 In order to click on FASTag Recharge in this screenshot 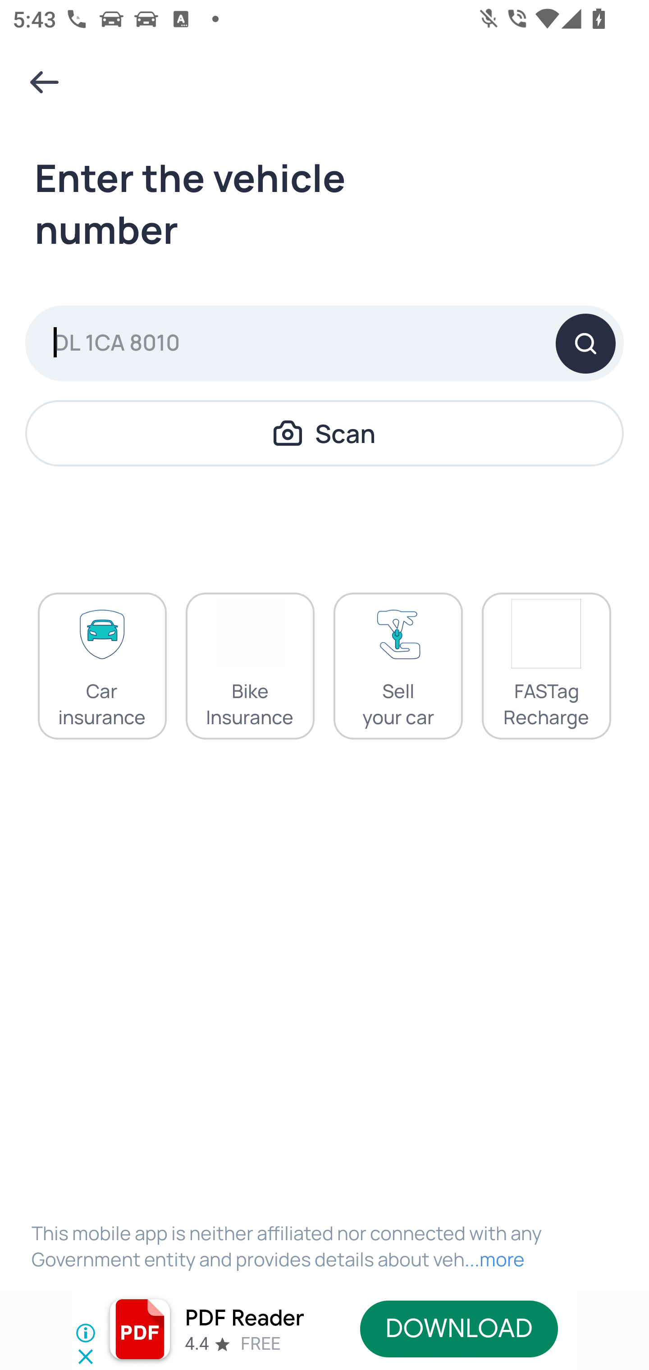, I will do `click(546, 666)`.